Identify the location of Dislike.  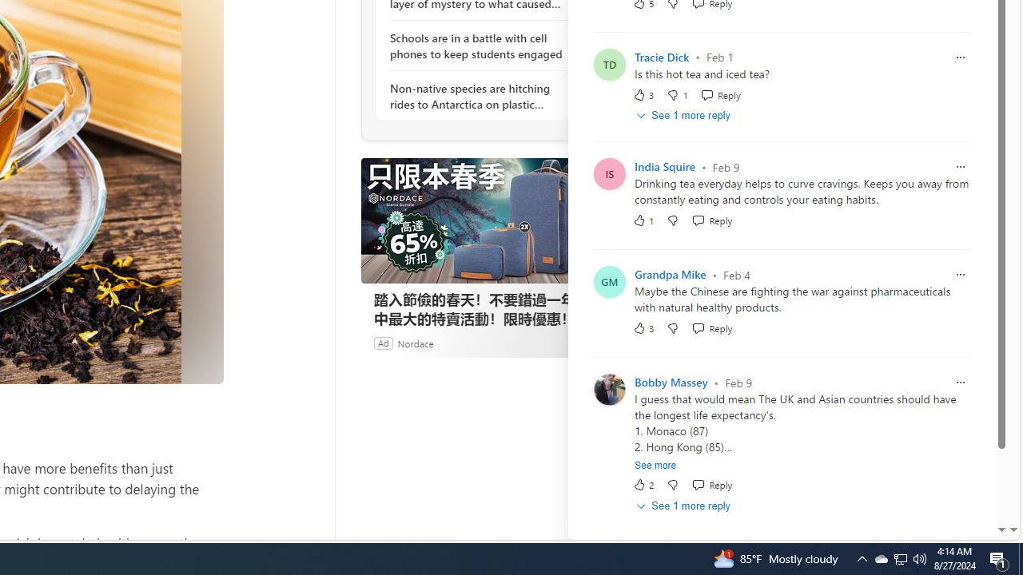
(673, 484).